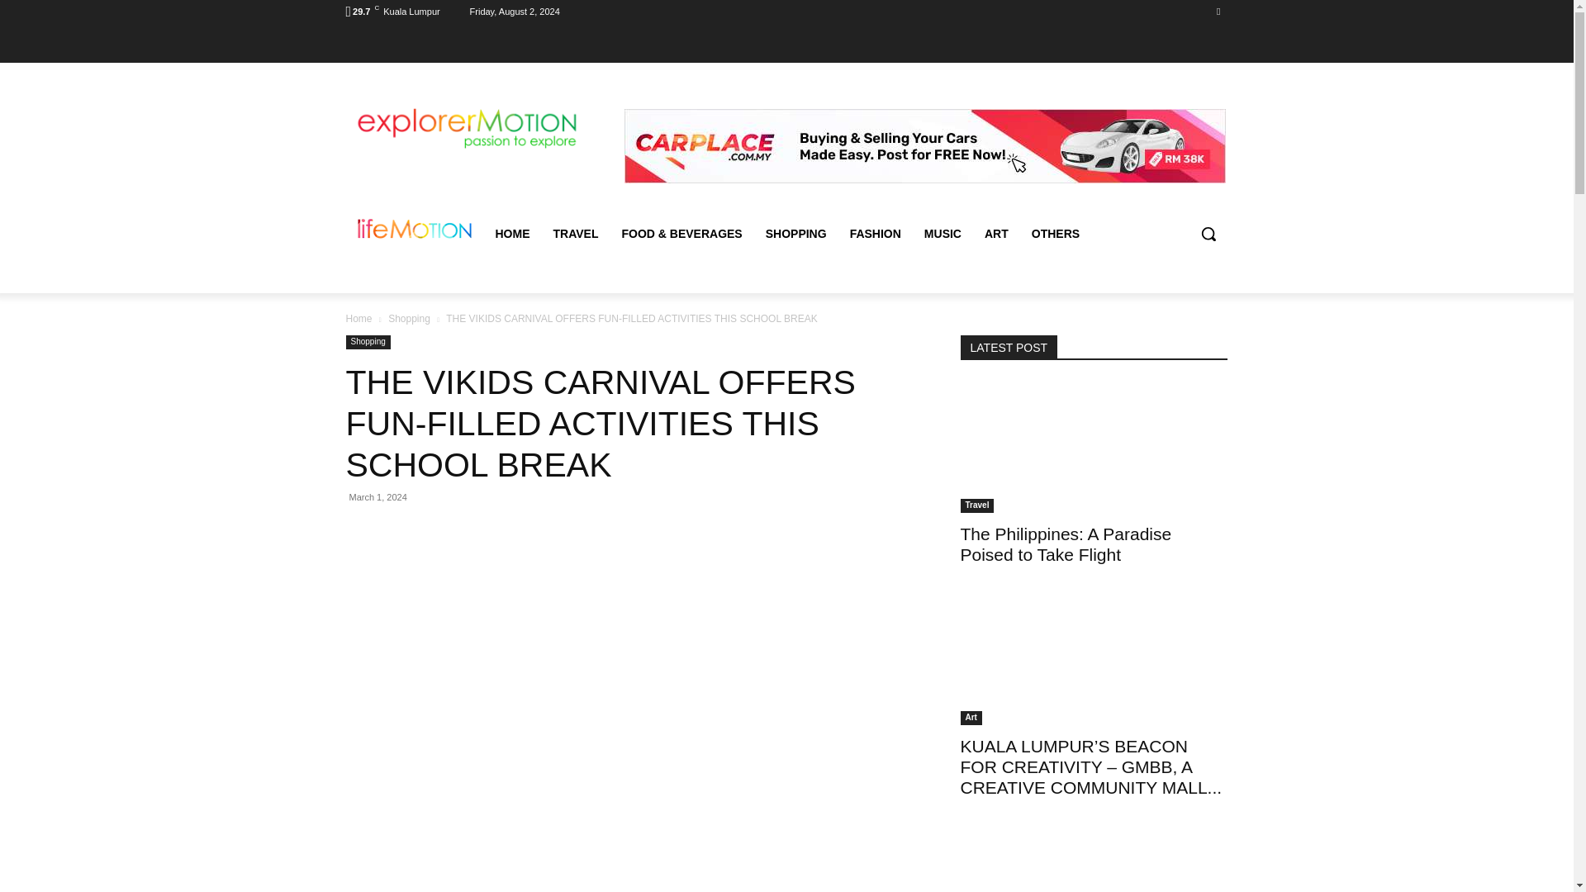 The width and height of the screenshot is (1586, 892). What do you see at coordinates (409, 318) in the screenshot?
I see `View all posts in Shopping` at bounding box center [409, 318].